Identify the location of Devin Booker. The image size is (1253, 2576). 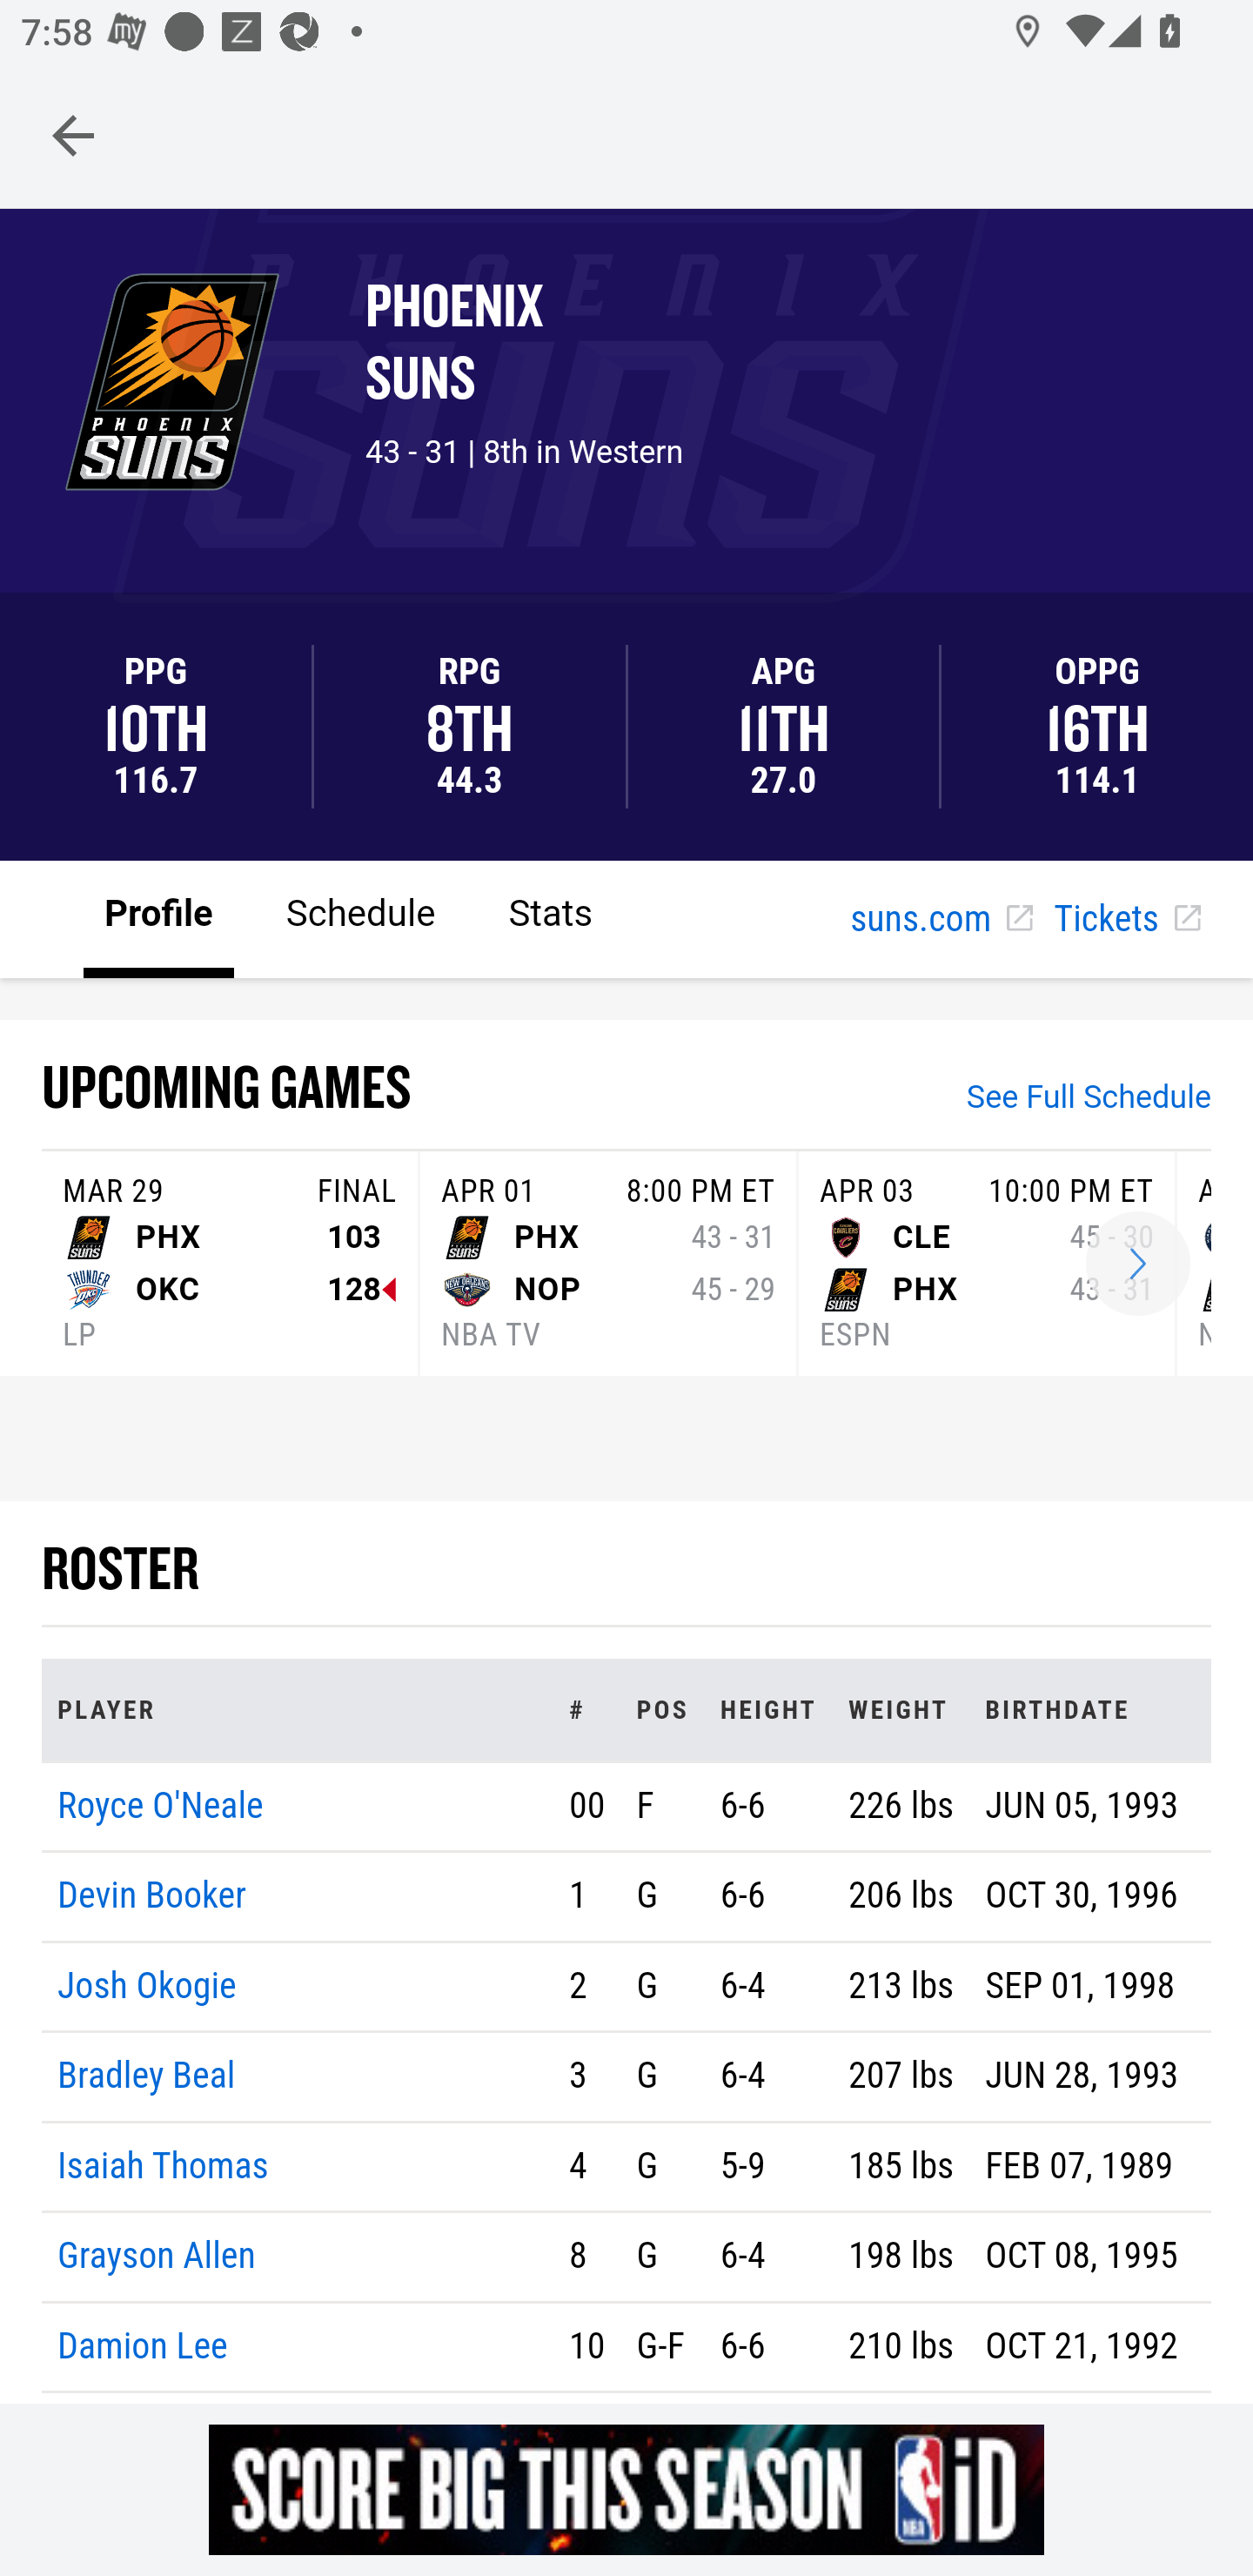
(153, 1897).